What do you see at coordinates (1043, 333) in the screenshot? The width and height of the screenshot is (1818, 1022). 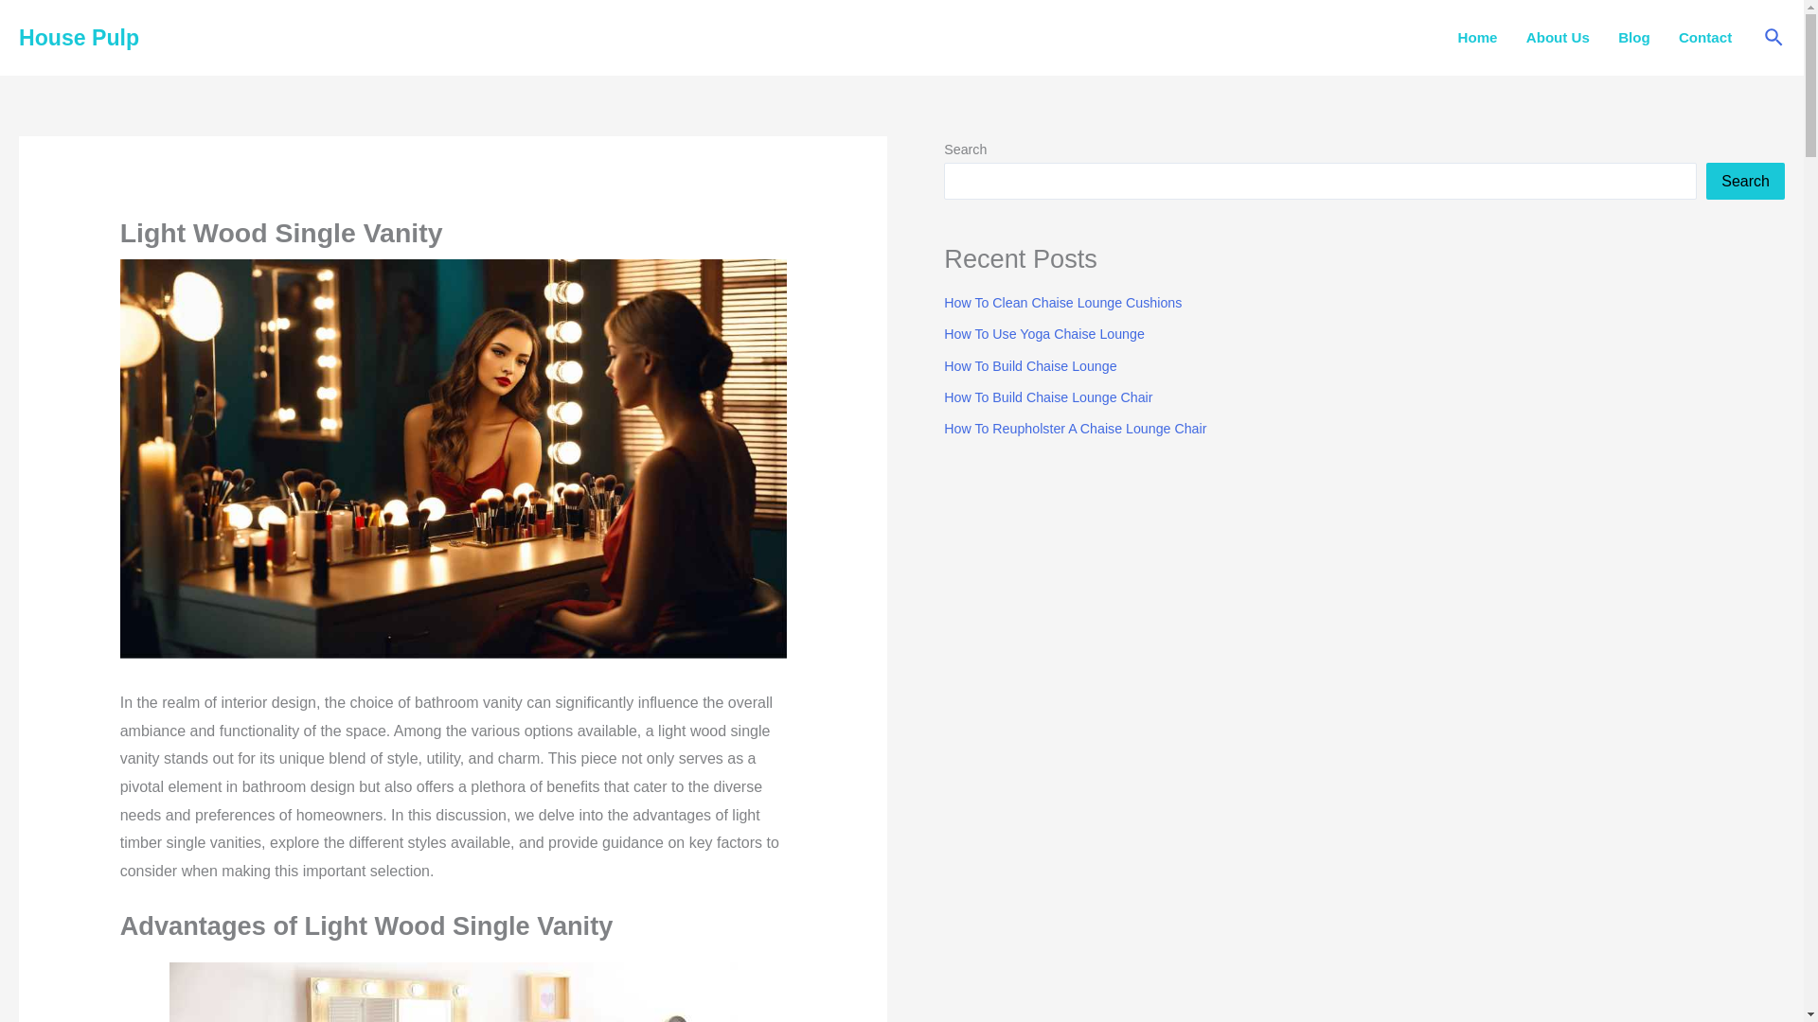 I see `How To Use Yoga Chaise Lounge` at bounding box center [1043, 333].